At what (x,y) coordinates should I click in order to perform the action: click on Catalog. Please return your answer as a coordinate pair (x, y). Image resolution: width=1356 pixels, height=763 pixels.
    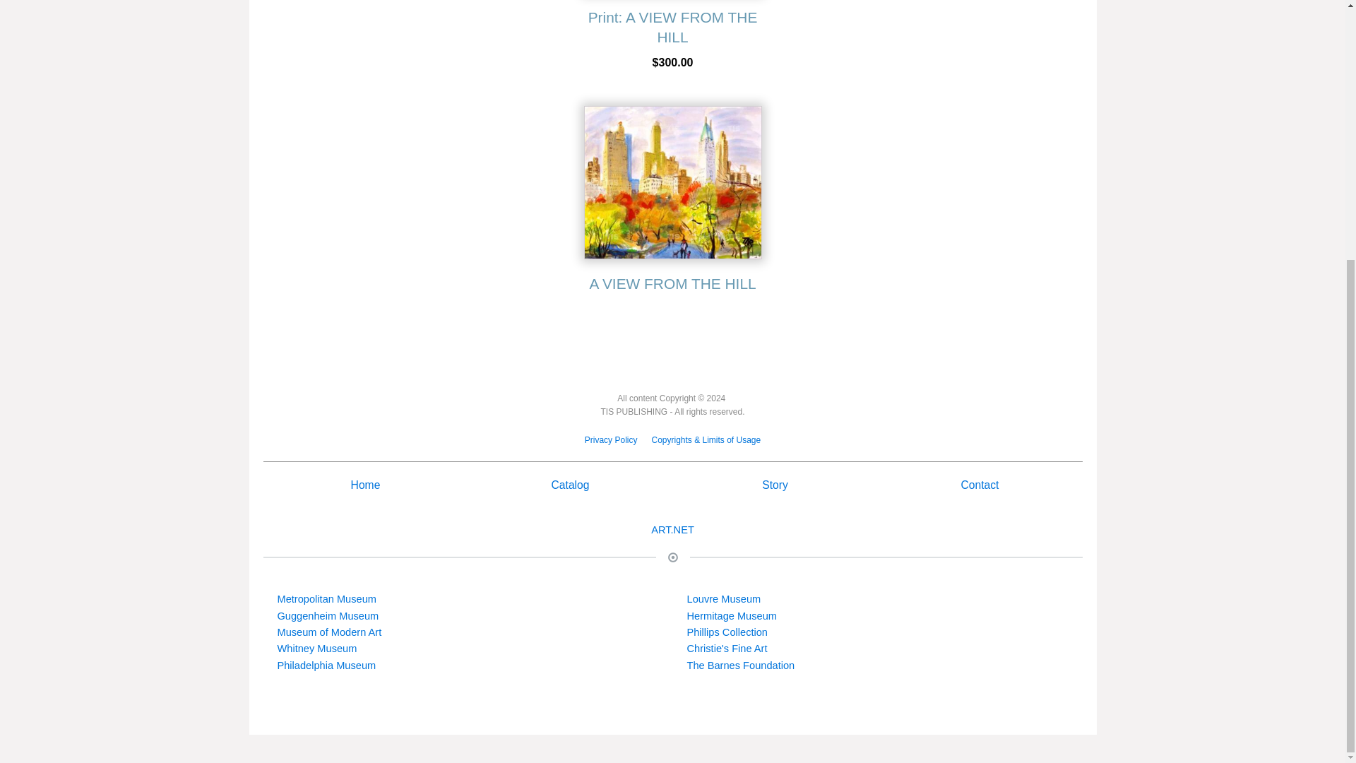
    Looking at the image, I should click on (571, 485).